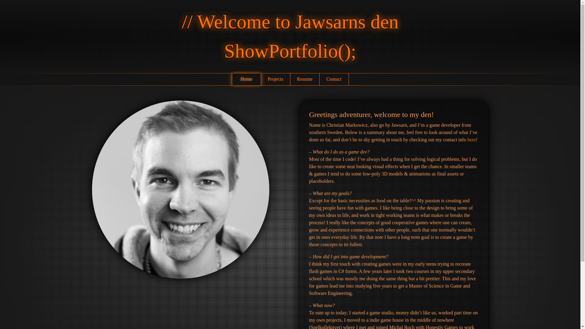 This screenshot has height=329, width=585. Describe the element at coordinates (472, 140) in the screenshot. I see `here` at that location.